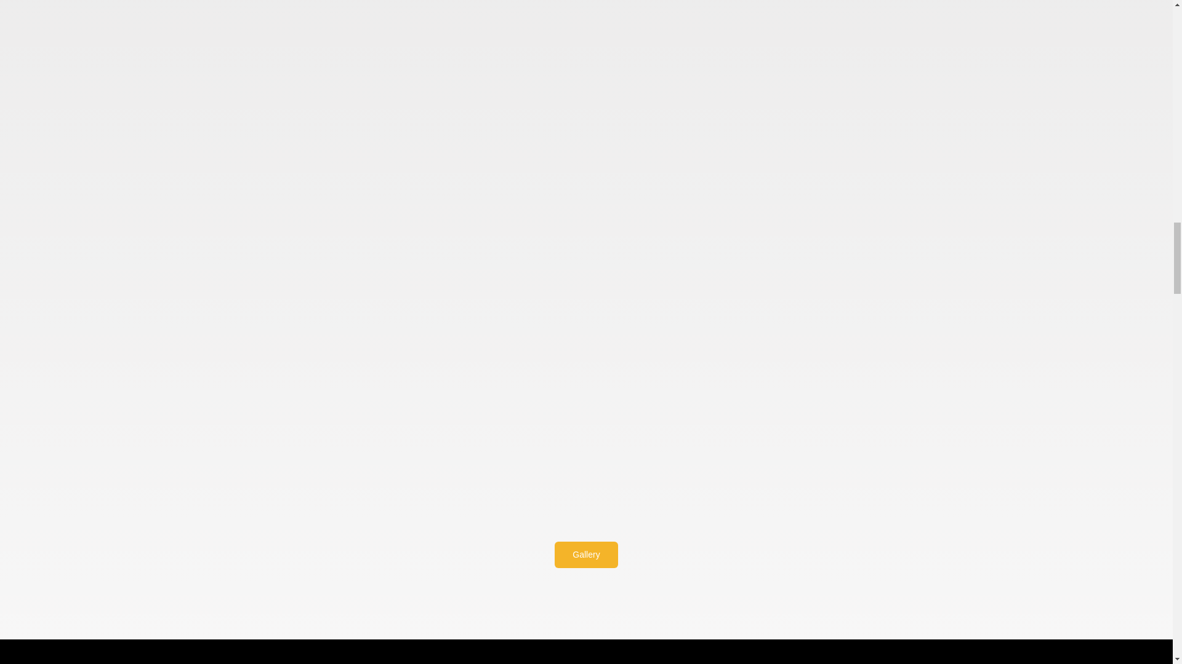 This screenshot has height=664, width=1182. Describe the element at coordinates (936, 90) in the screenshot. I see `John BENATOUIL` at that location.